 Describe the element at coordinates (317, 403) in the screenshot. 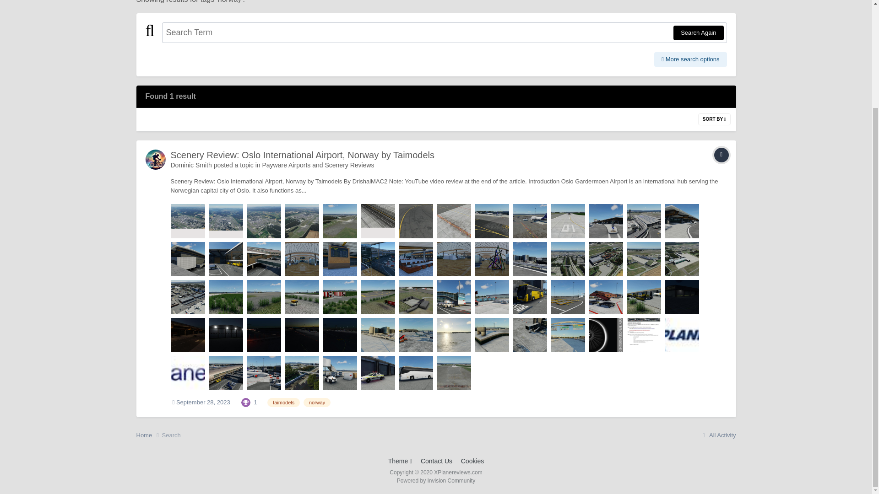

I see `Find other content tagged with 'norway'` at that location.